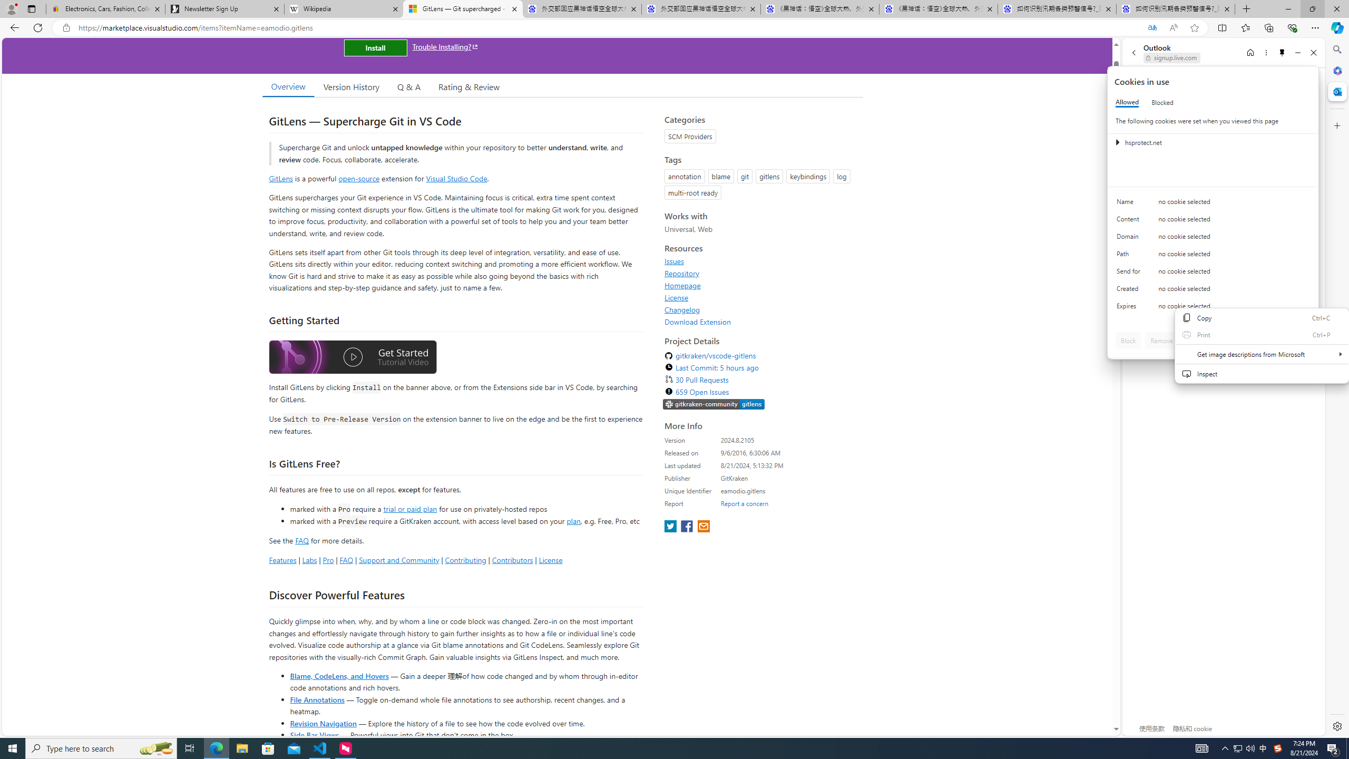 This screenshot has height=759, width=1349. Describe the element at coordinates (1130, 221) in the screenshot. I see `Content` at that location.